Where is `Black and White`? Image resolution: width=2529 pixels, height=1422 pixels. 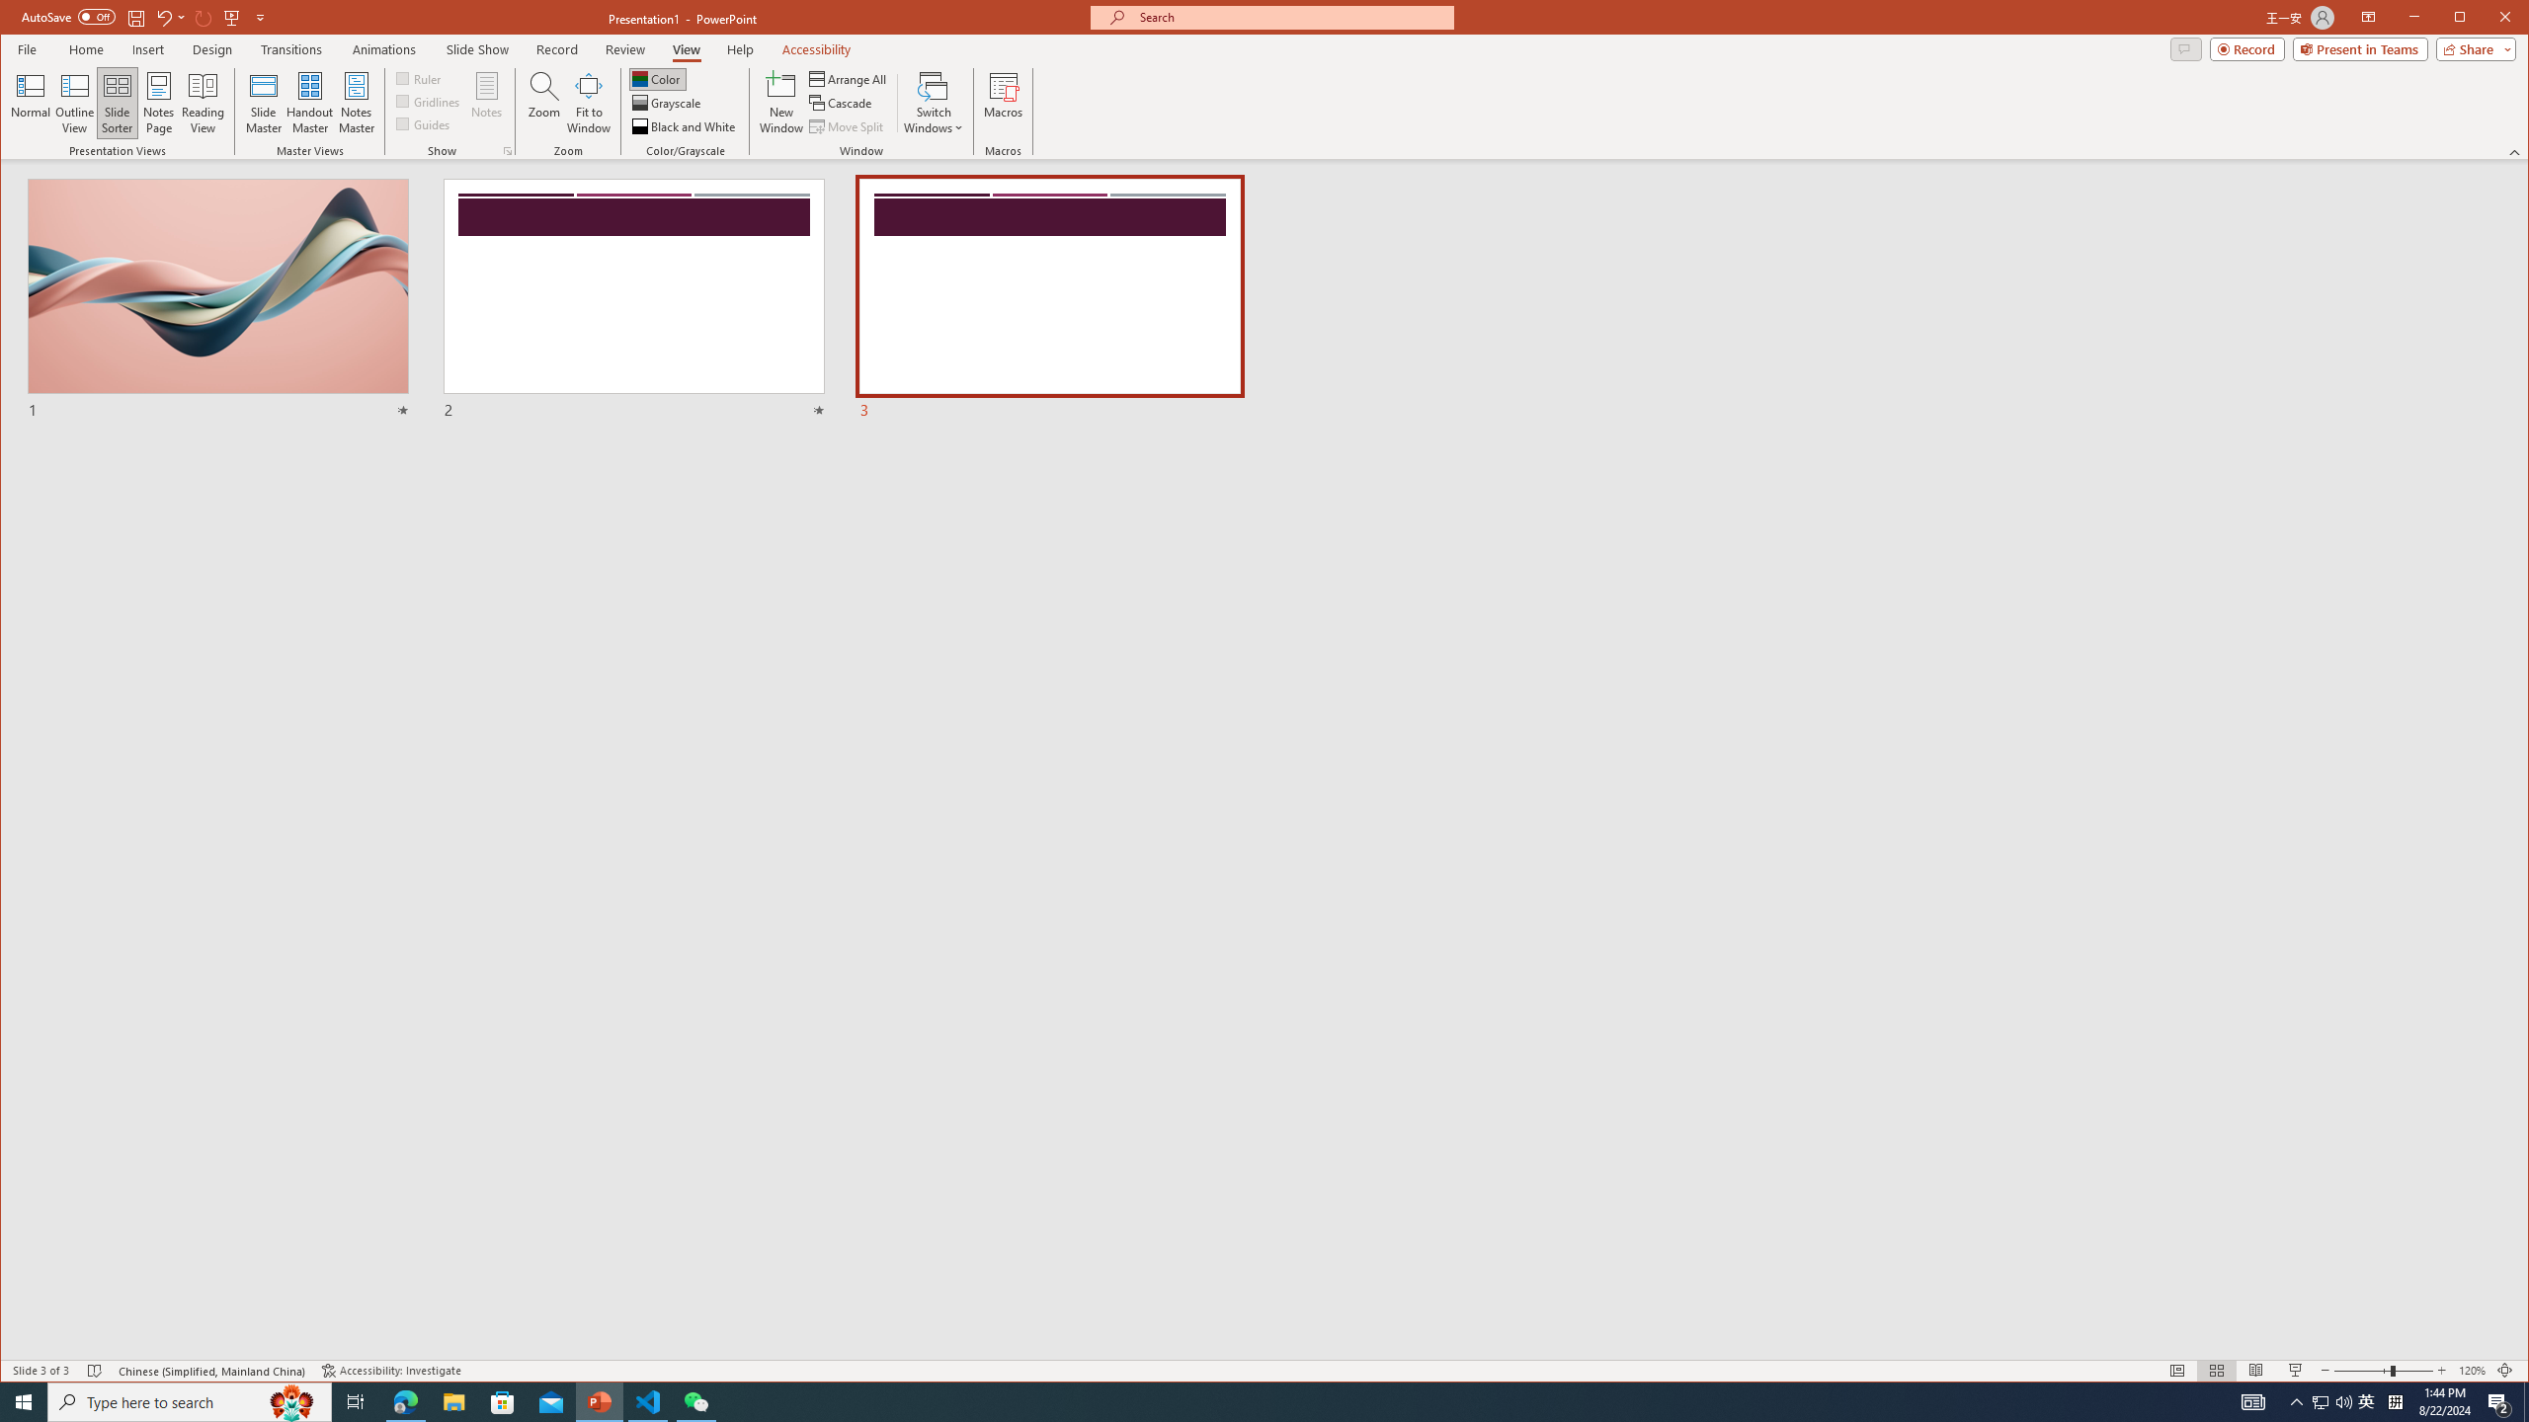
Black and White is located at coordinates (686, 126).